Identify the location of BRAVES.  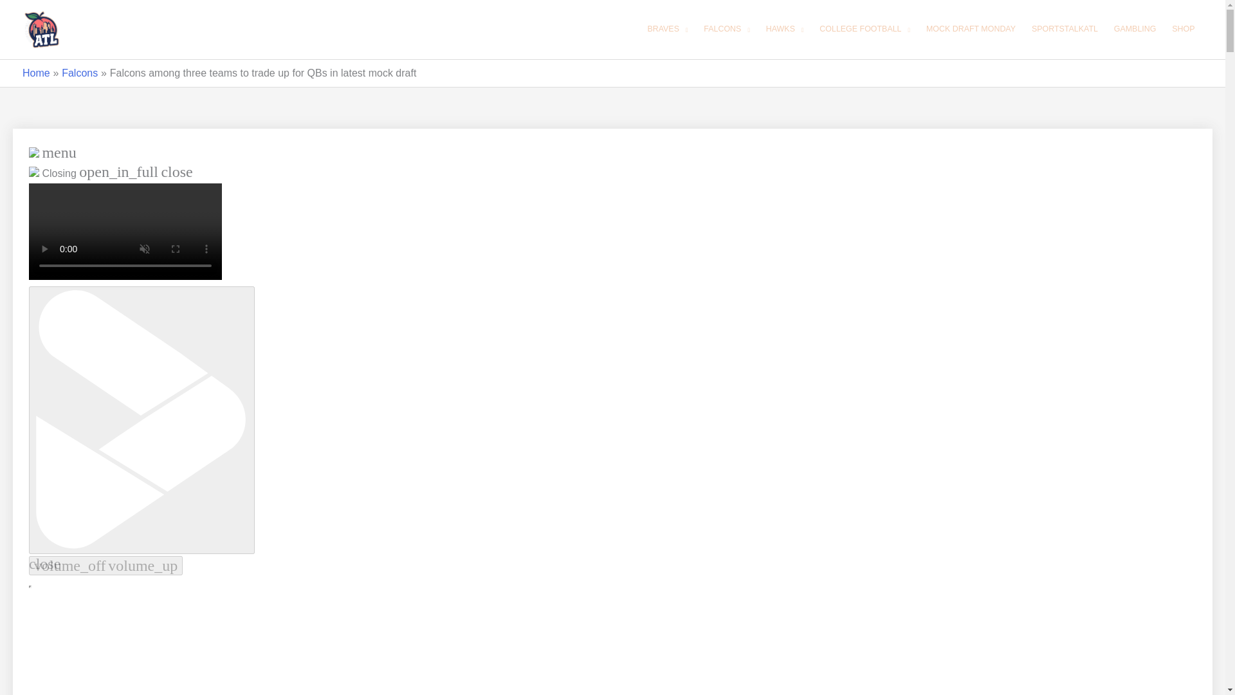
(668, 30).